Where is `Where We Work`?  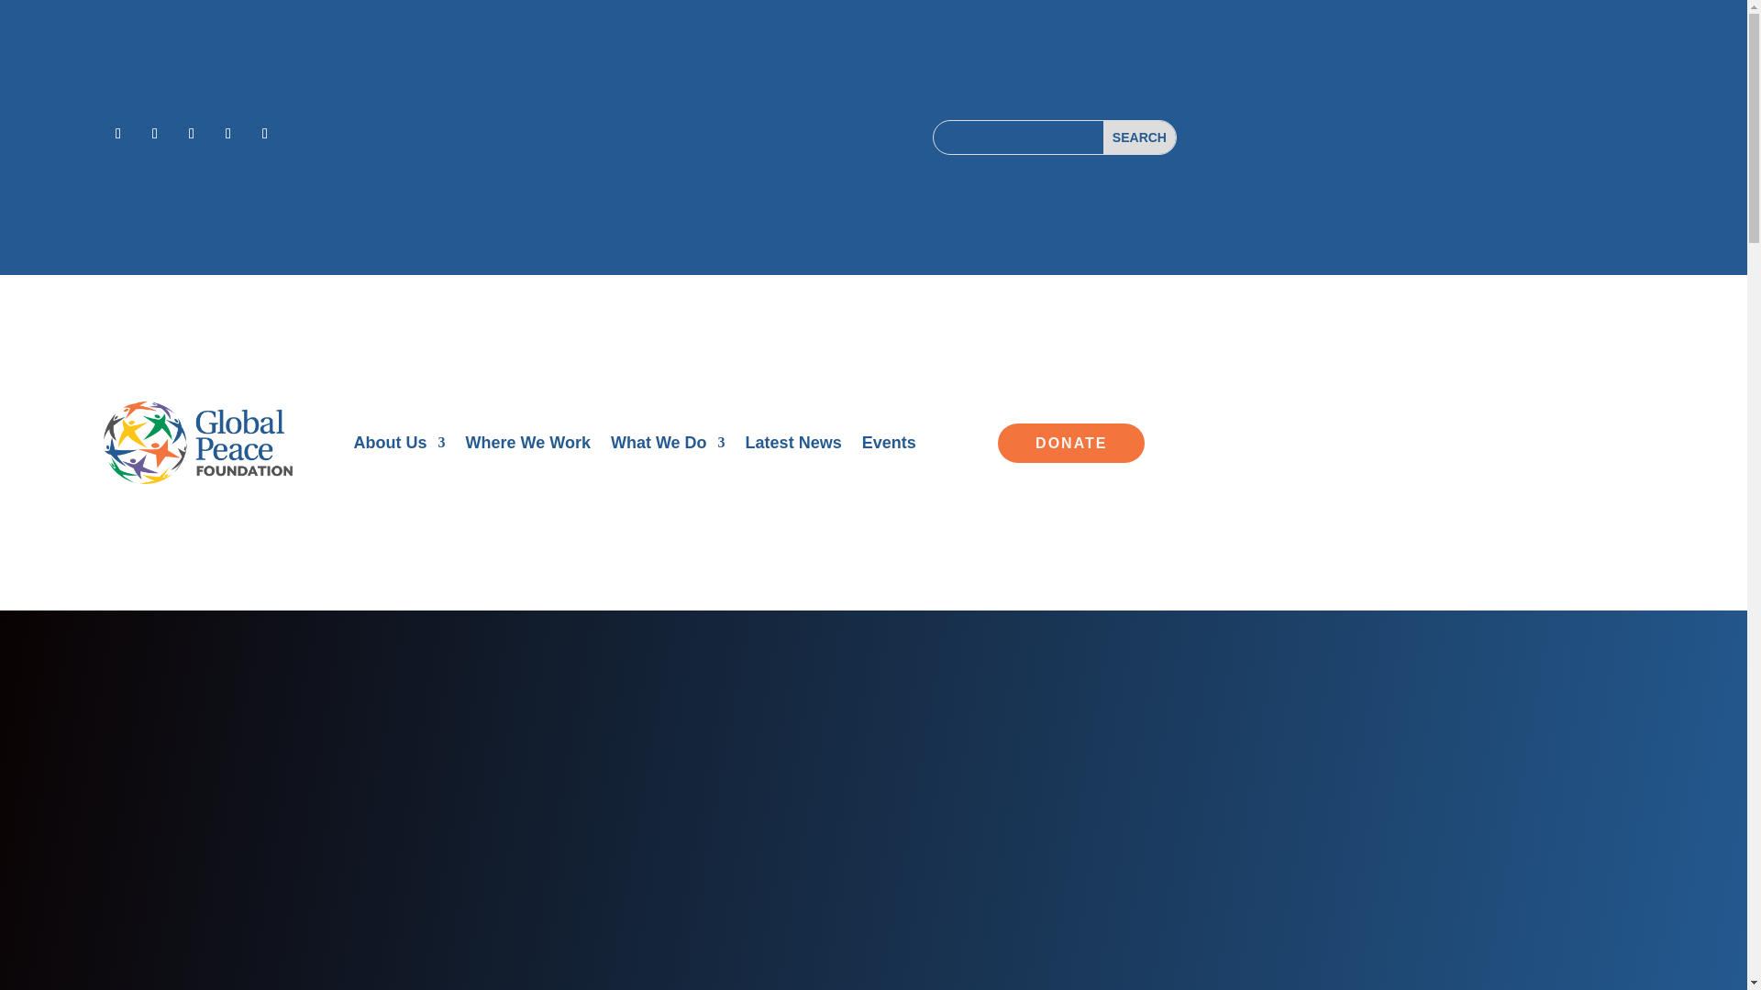 Where We Work is located at coordinates (528, 445).